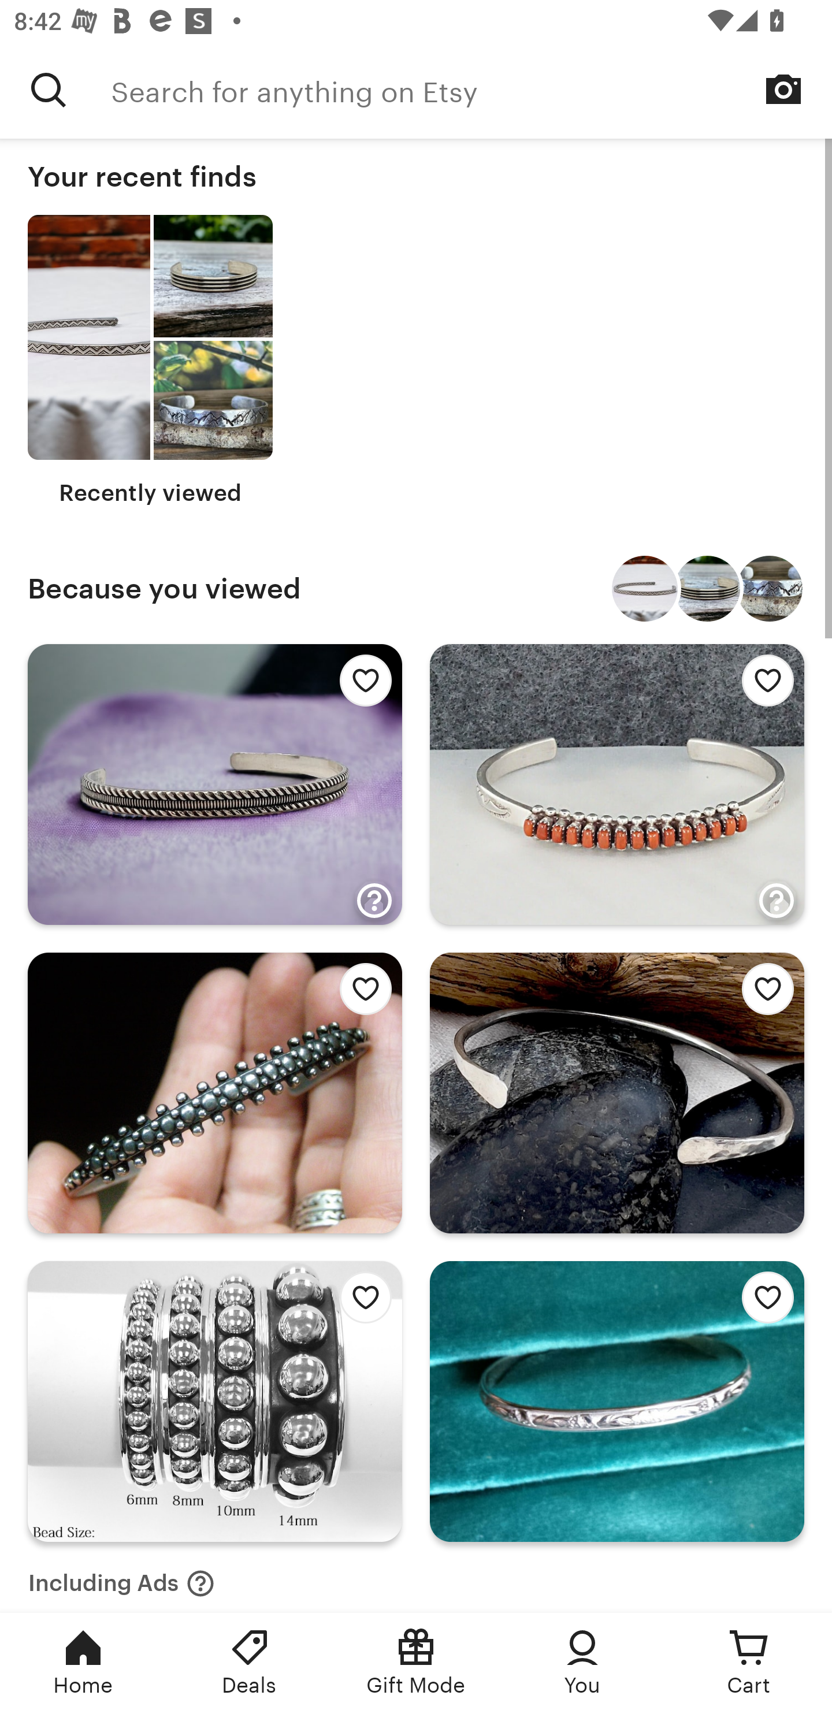 The height and width of the screenshot is (1710, 832). I want to click on Deals, so click(250, 1661).